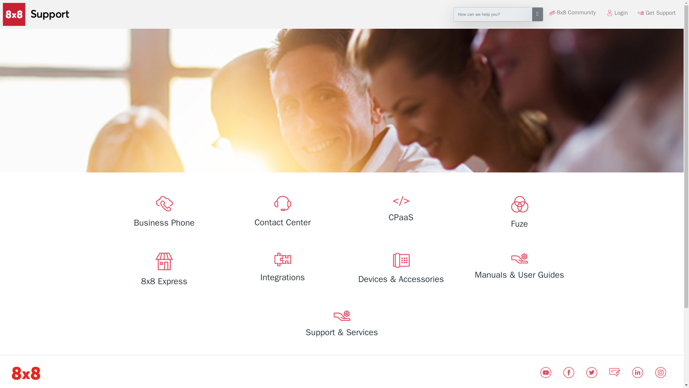 This screenshot has width=689, height=388. What do you see at coordinates (576, 13) in the screenshot?
I see `8x8 Community` at bounding box center [576, 13].